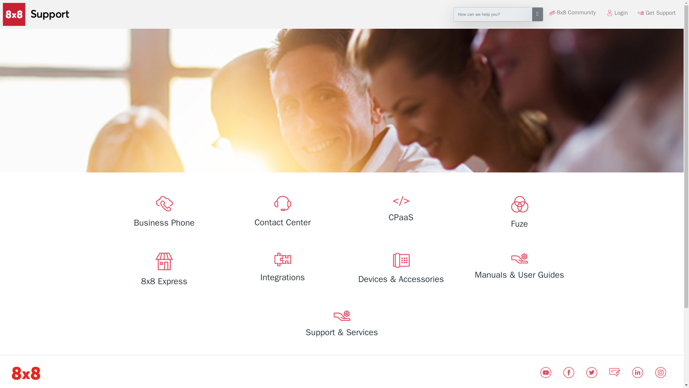 This screenshot has width=689, height=388. What do you see at coordinates (576, 13) in the screenshot?
I see `8x8 Community` at bounding box center [576, 13].